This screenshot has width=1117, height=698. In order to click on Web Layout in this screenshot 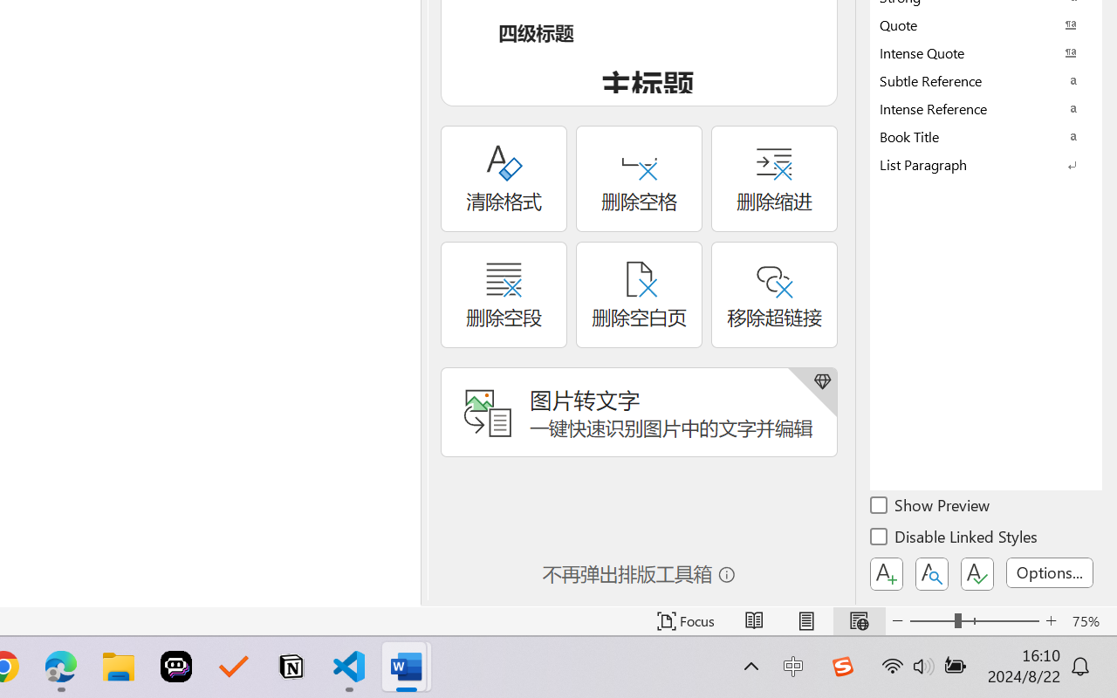, I will do `click(859, 621)`.